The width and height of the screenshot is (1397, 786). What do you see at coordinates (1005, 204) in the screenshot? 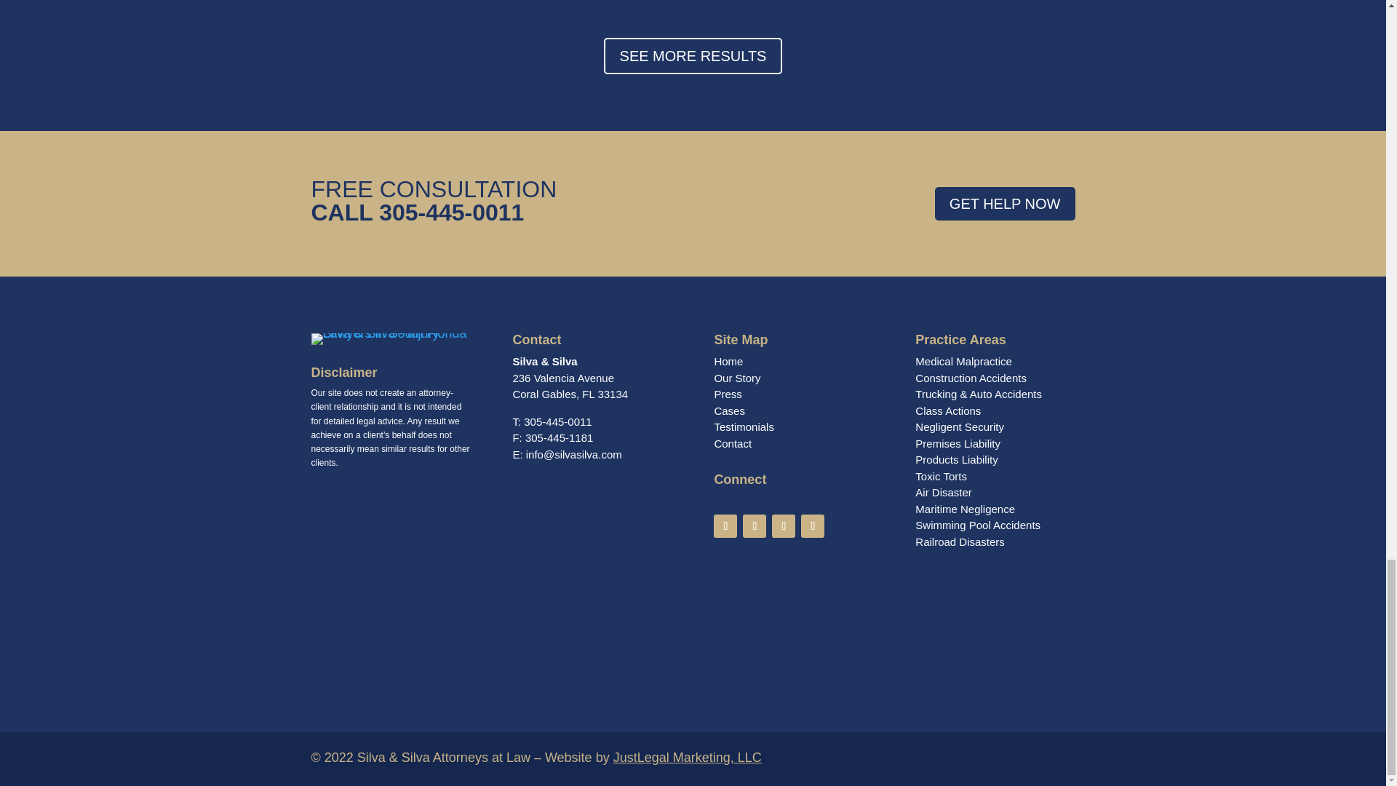
I see `Follow on Youtube` at bounding box center [1005, 204].